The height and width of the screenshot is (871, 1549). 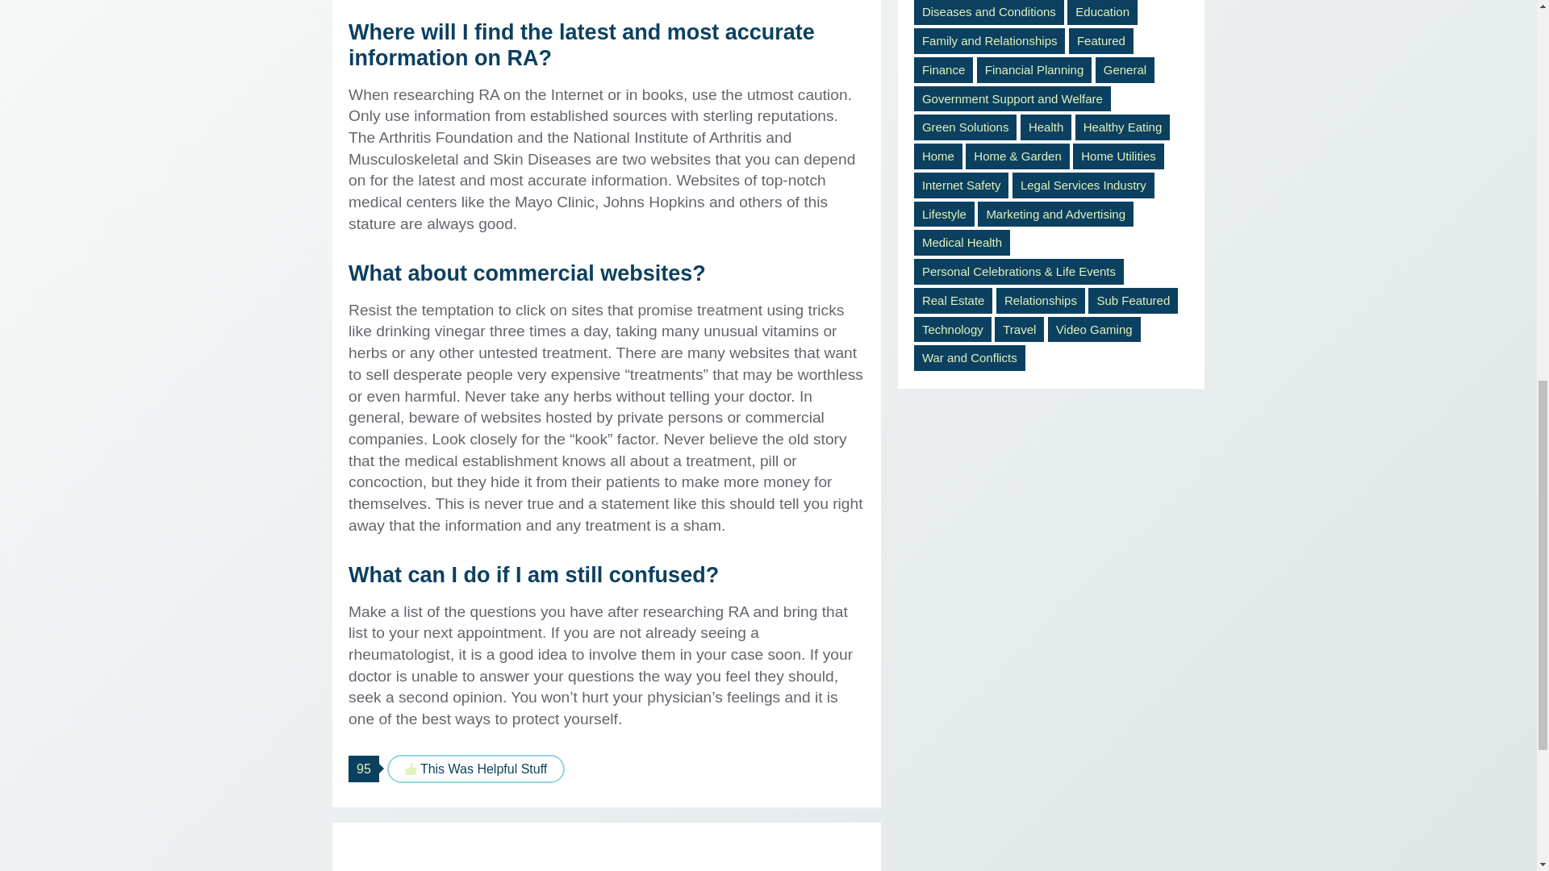 I want to click on Healthy Eating, so click(x=1123, y=127).